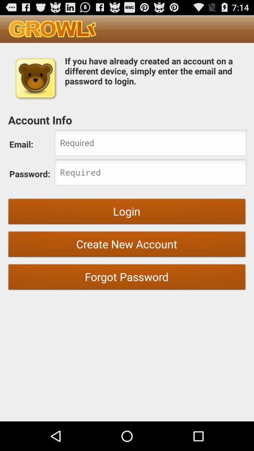 Image resolution: width=254 pixels, height=451 pixels. Describe the element at coordinates (127, 278) in the screenshot. I see `turn off the forgot password` at that location.